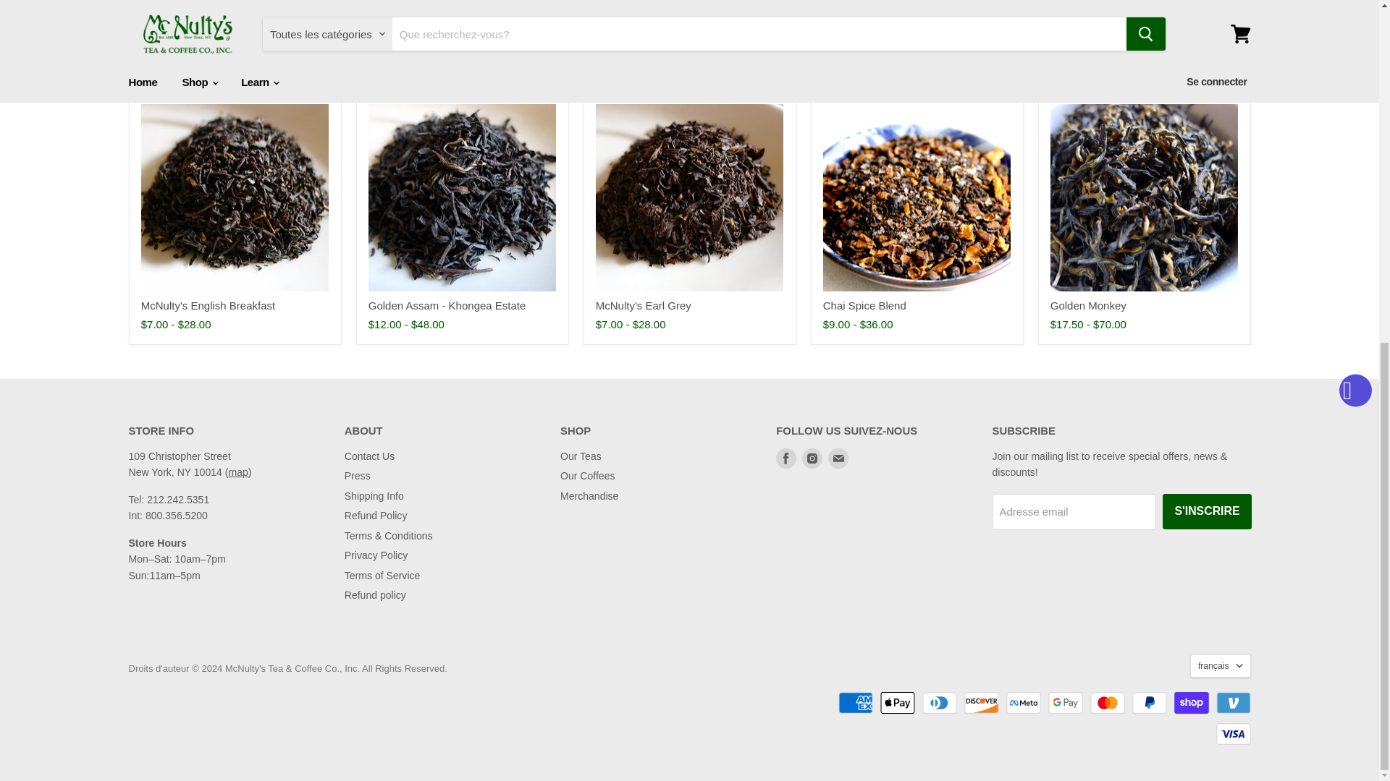 The height and width of the screenshot is (781, 1390). What do you see at coordinates (897, 703) in the screenshot?
I see `Apple Pay` at bounding box center [897, 703].